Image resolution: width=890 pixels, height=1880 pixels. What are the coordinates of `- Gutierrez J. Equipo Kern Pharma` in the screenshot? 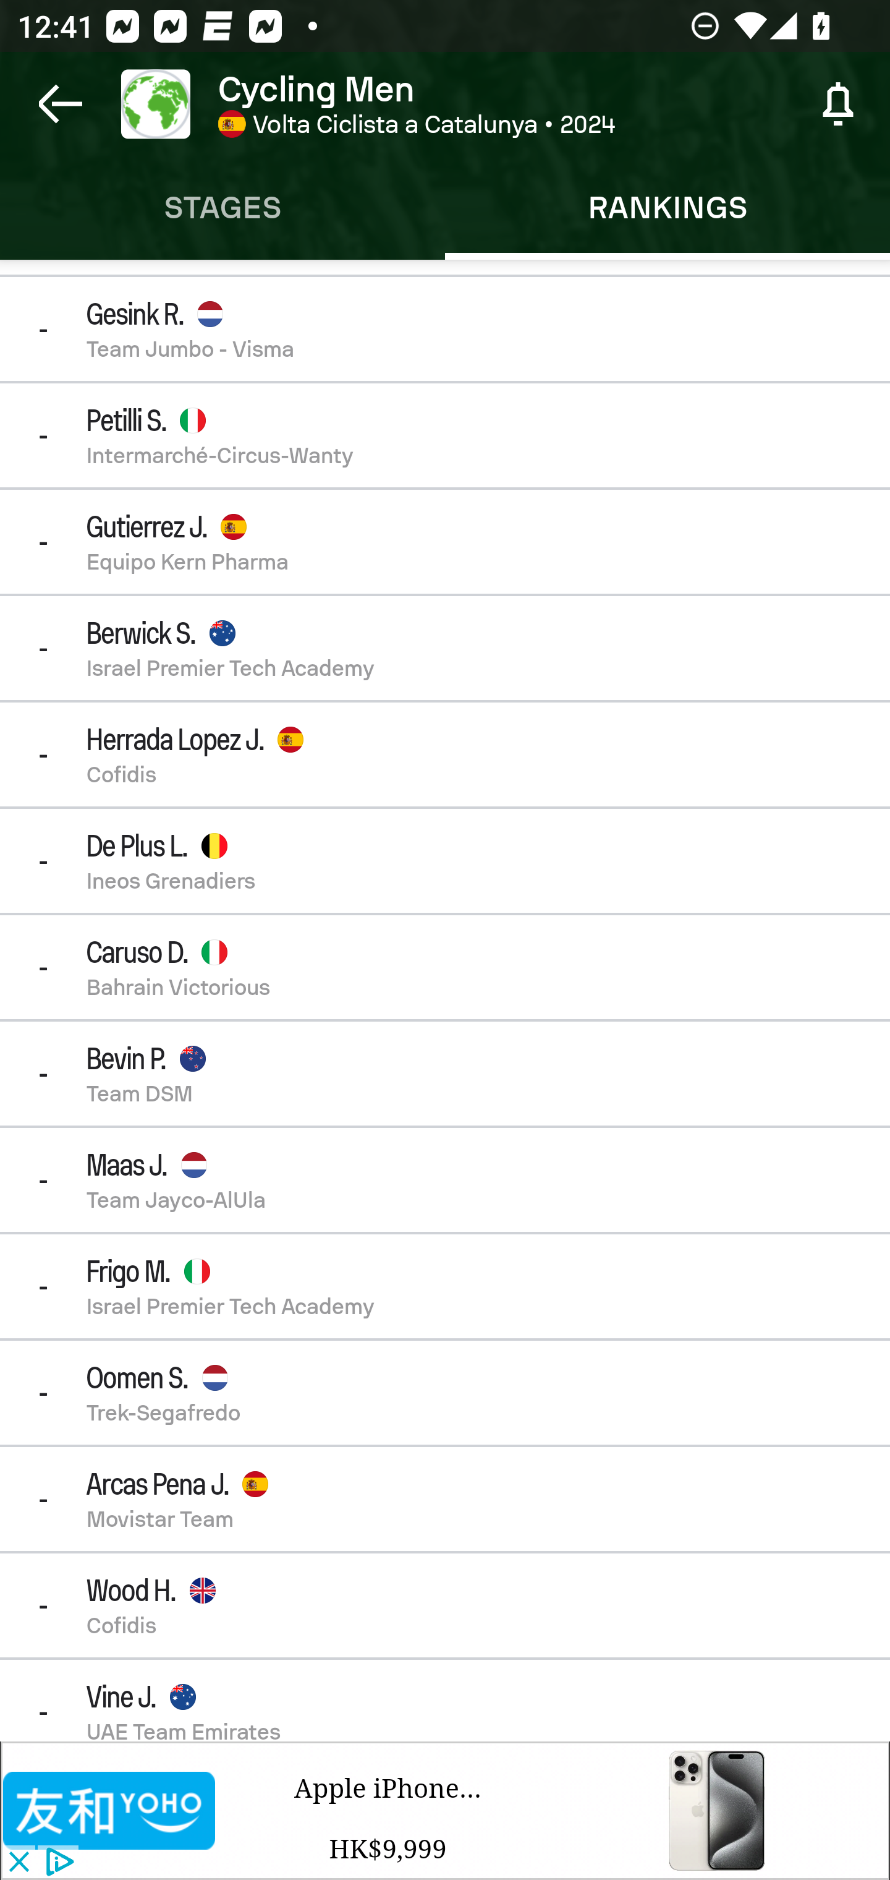 It's located at (445, 542).